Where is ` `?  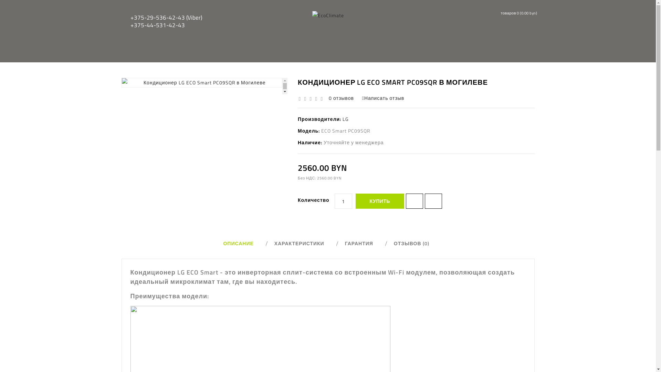   is located at coordinates (279, 97).